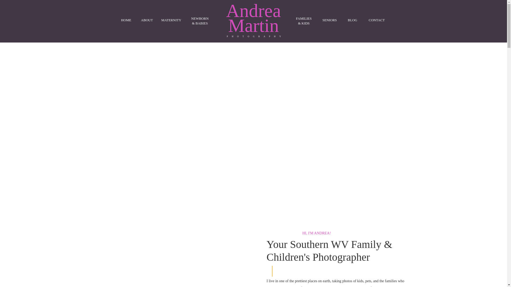 Image resolution: width=511 pixels, height=287 pixels. Describe the element at coordinates (329, 20) in the screenshot. I see `SENIORS` at that location.